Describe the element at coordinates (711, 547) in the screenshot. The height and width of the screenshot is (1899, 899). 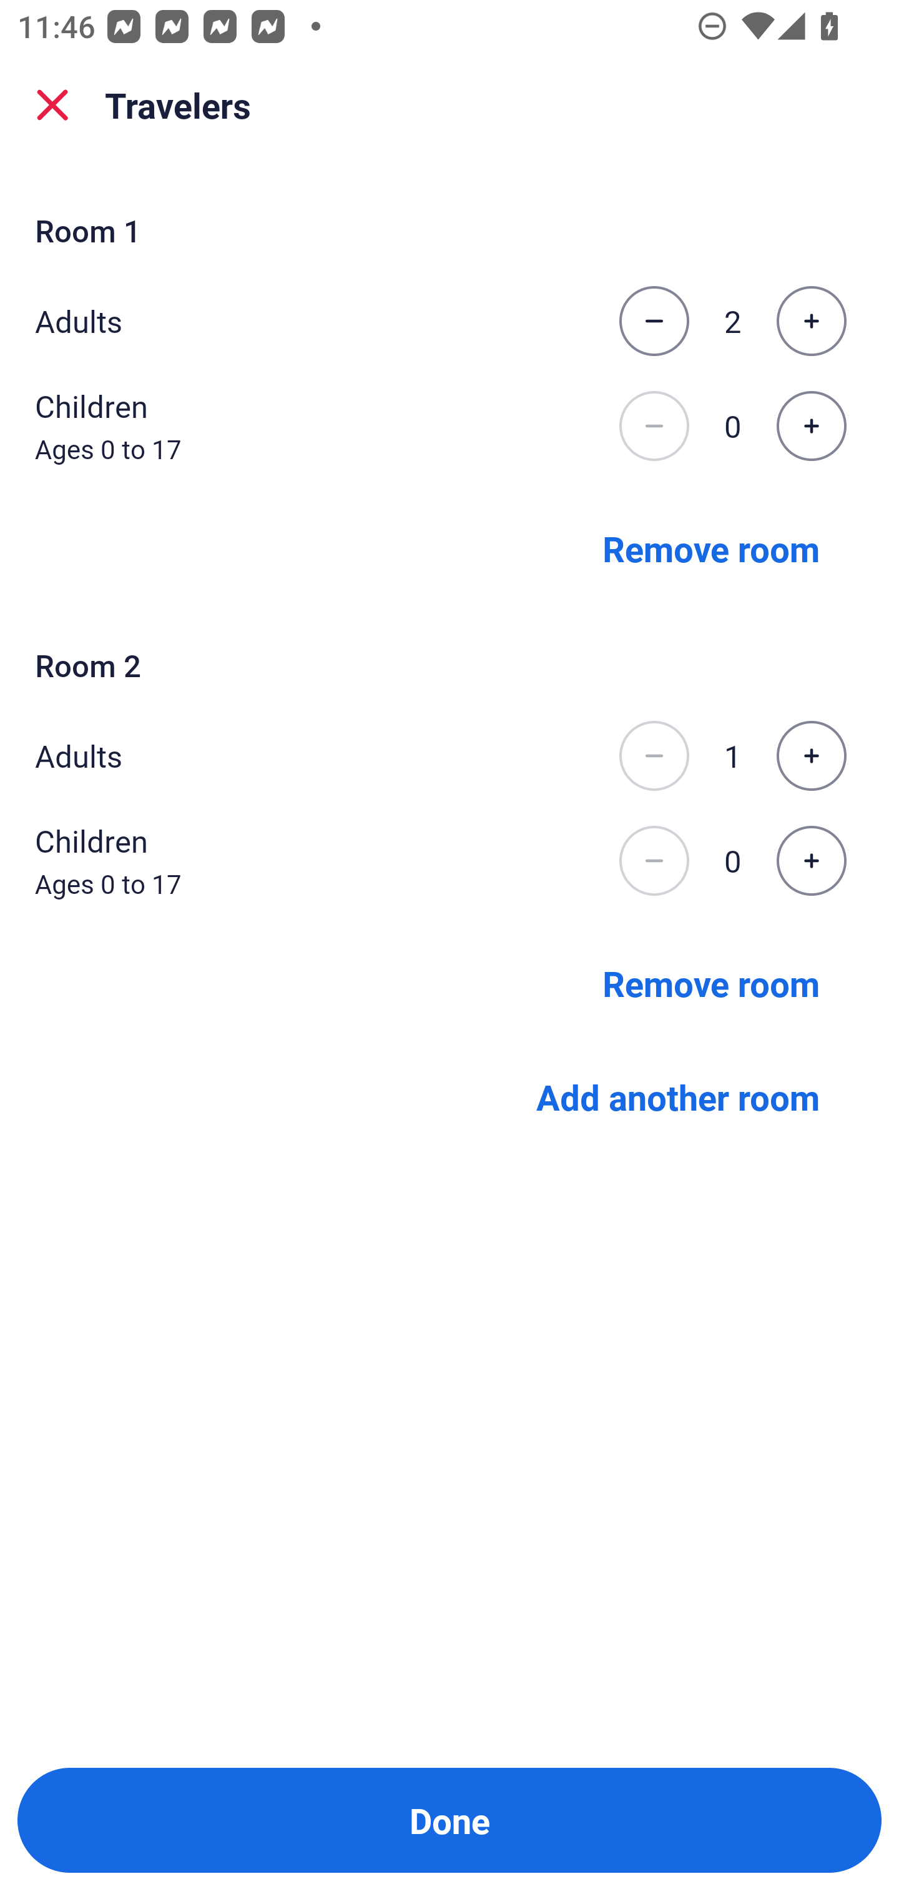
I see `Remove room` at that location.